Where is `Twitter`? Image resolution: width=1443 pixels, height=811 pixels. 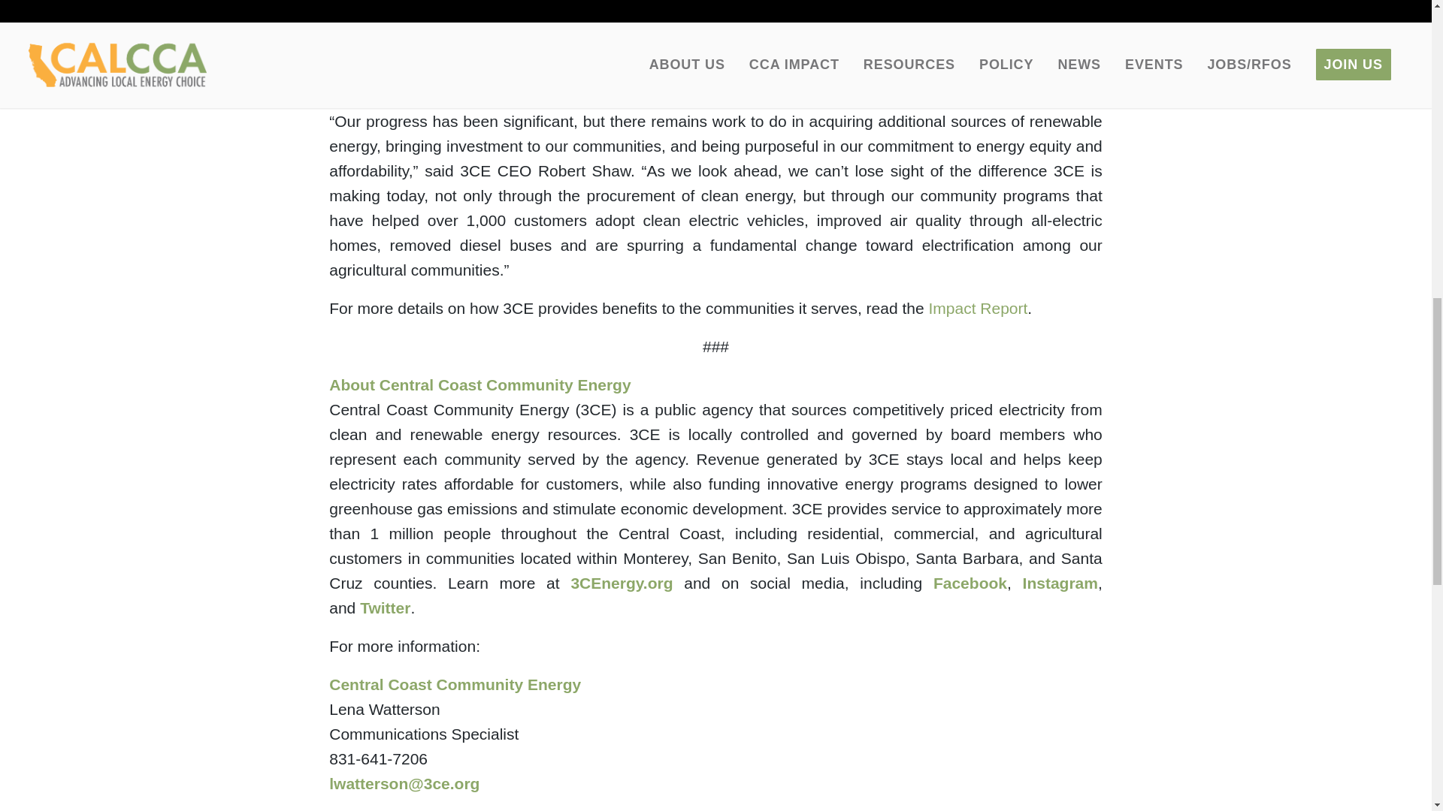
Twitter is located at coordinates (385, 607).